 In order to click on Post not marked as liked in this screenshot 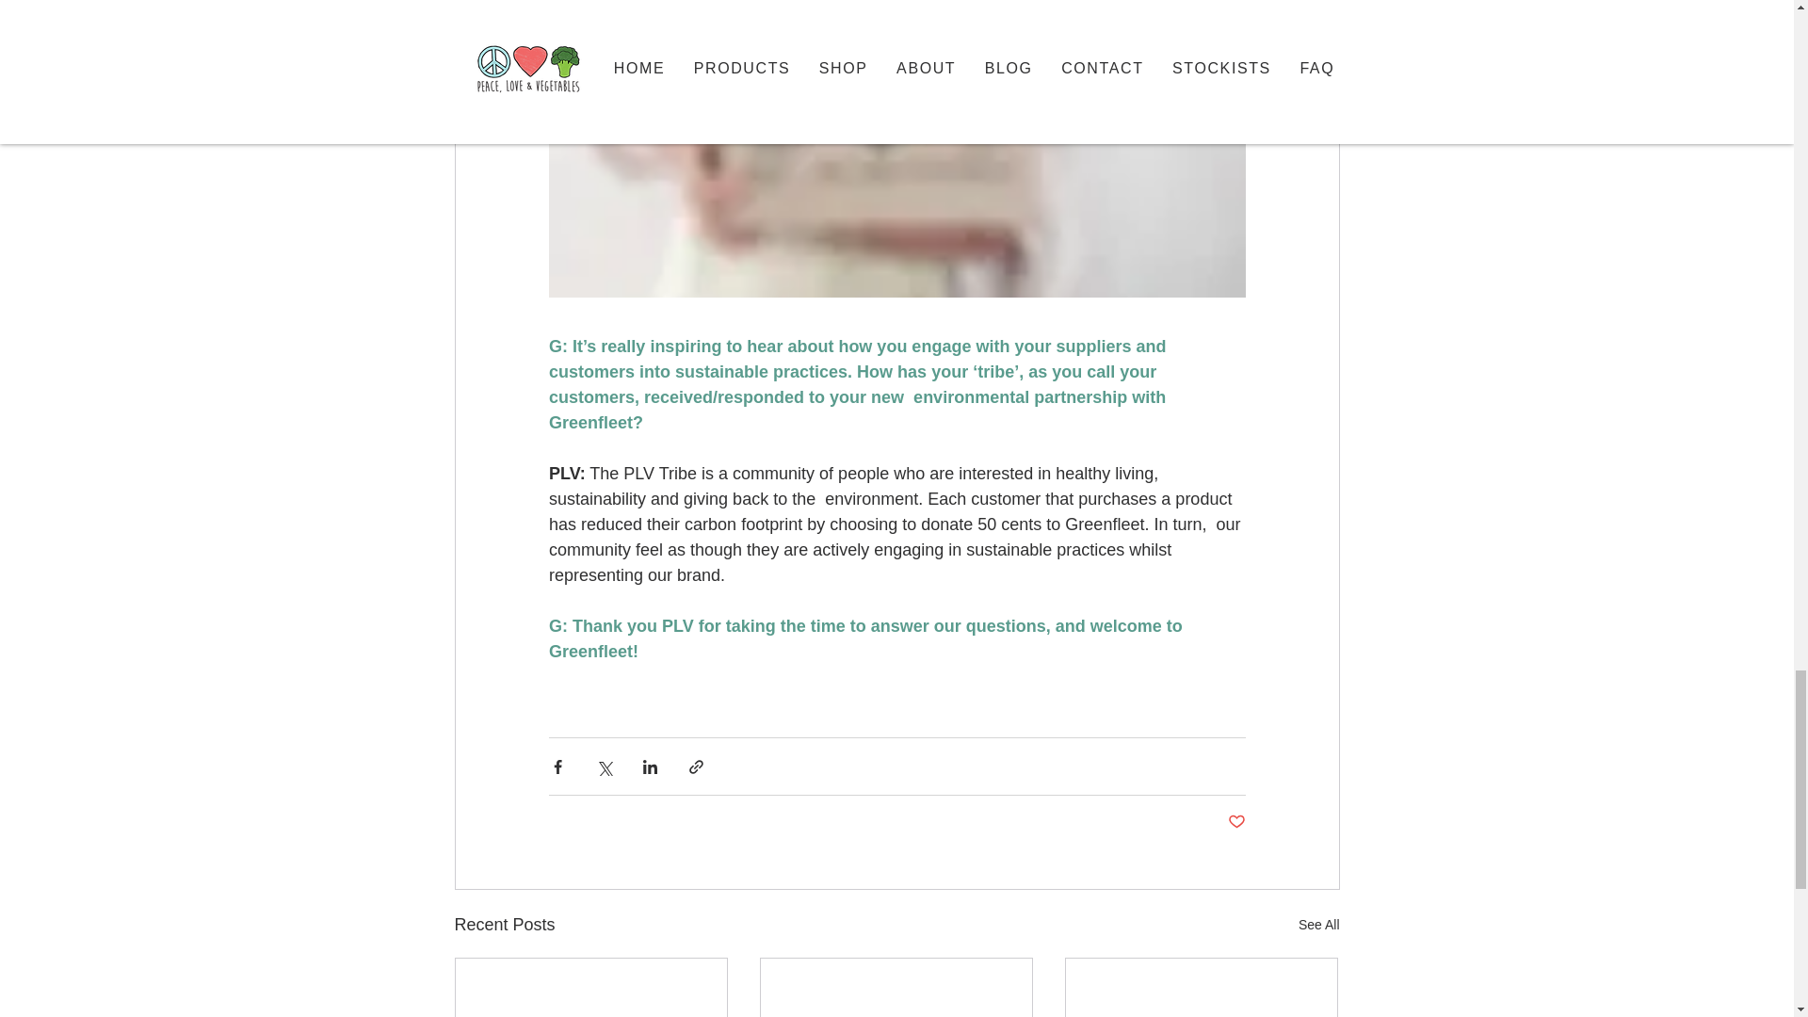, I will do `click(1235, 822)`.